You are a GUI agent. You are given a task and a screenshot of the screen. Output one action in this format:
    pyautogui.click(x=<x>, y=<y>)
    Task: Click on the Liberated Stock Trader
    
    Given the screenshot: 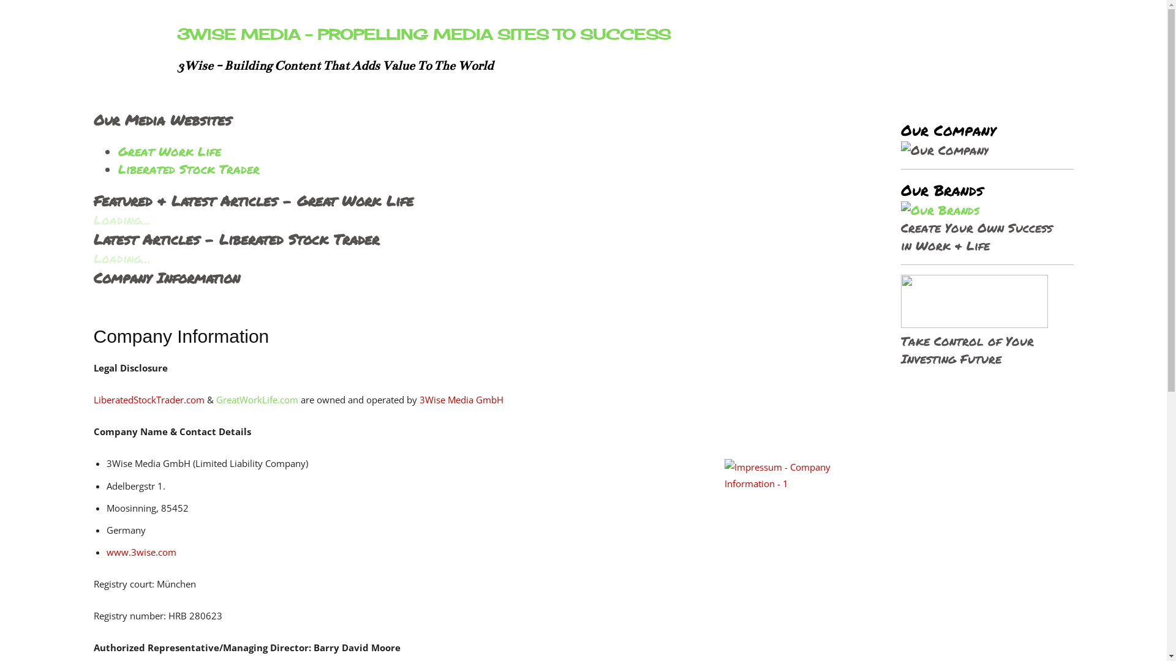 What is the action you would take?
    pyautogui.click(x=189, y=169)
    